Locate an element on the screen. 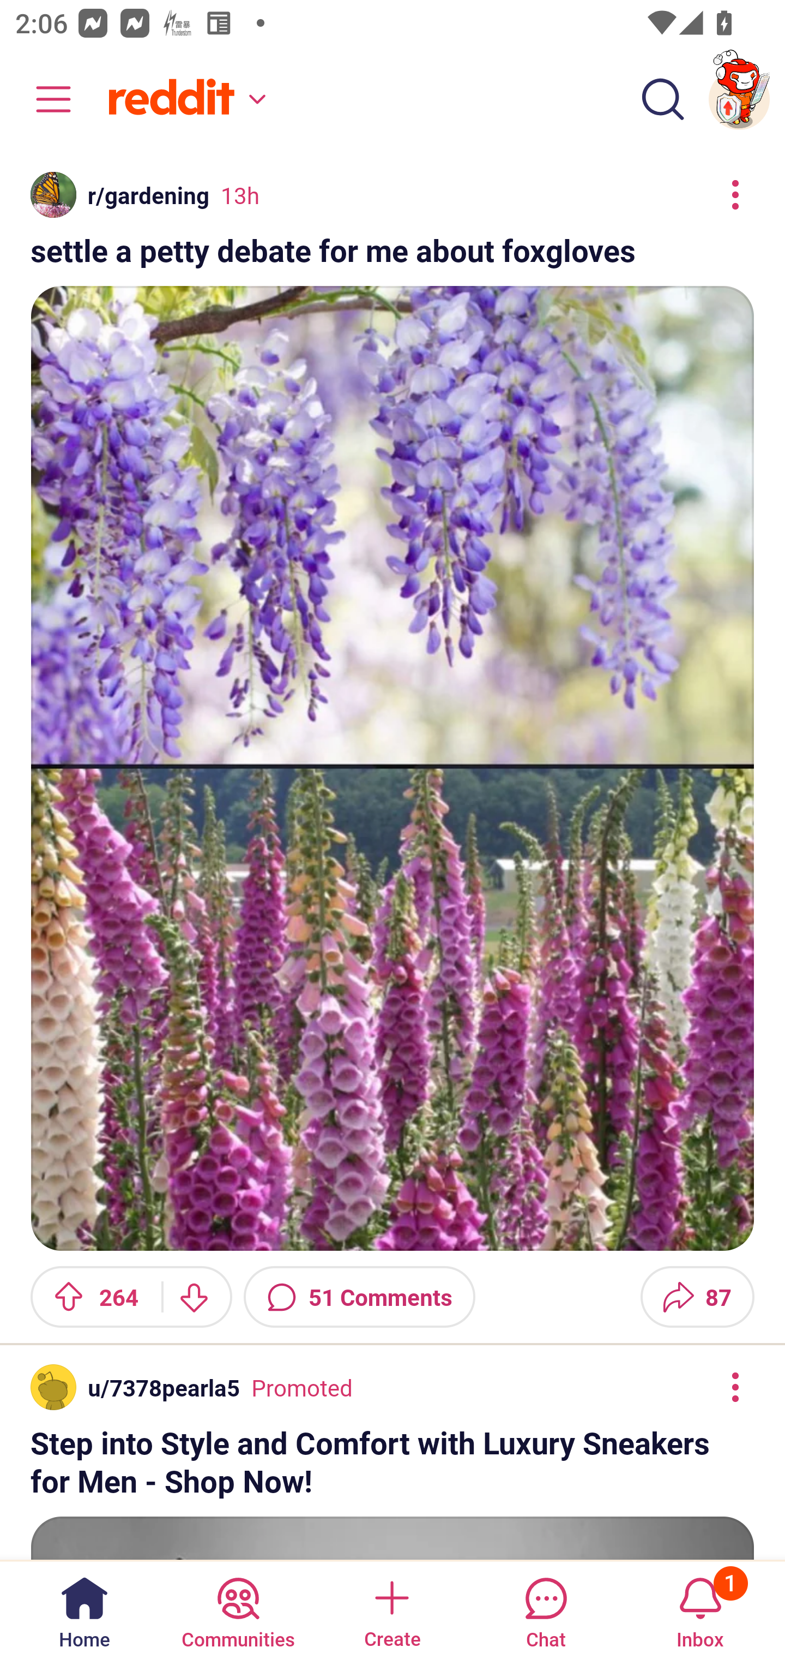 This screenshot has height=1659, width=785. Inbox, has 1 notification 1 Inbox is located at coordinates (700, 1609).